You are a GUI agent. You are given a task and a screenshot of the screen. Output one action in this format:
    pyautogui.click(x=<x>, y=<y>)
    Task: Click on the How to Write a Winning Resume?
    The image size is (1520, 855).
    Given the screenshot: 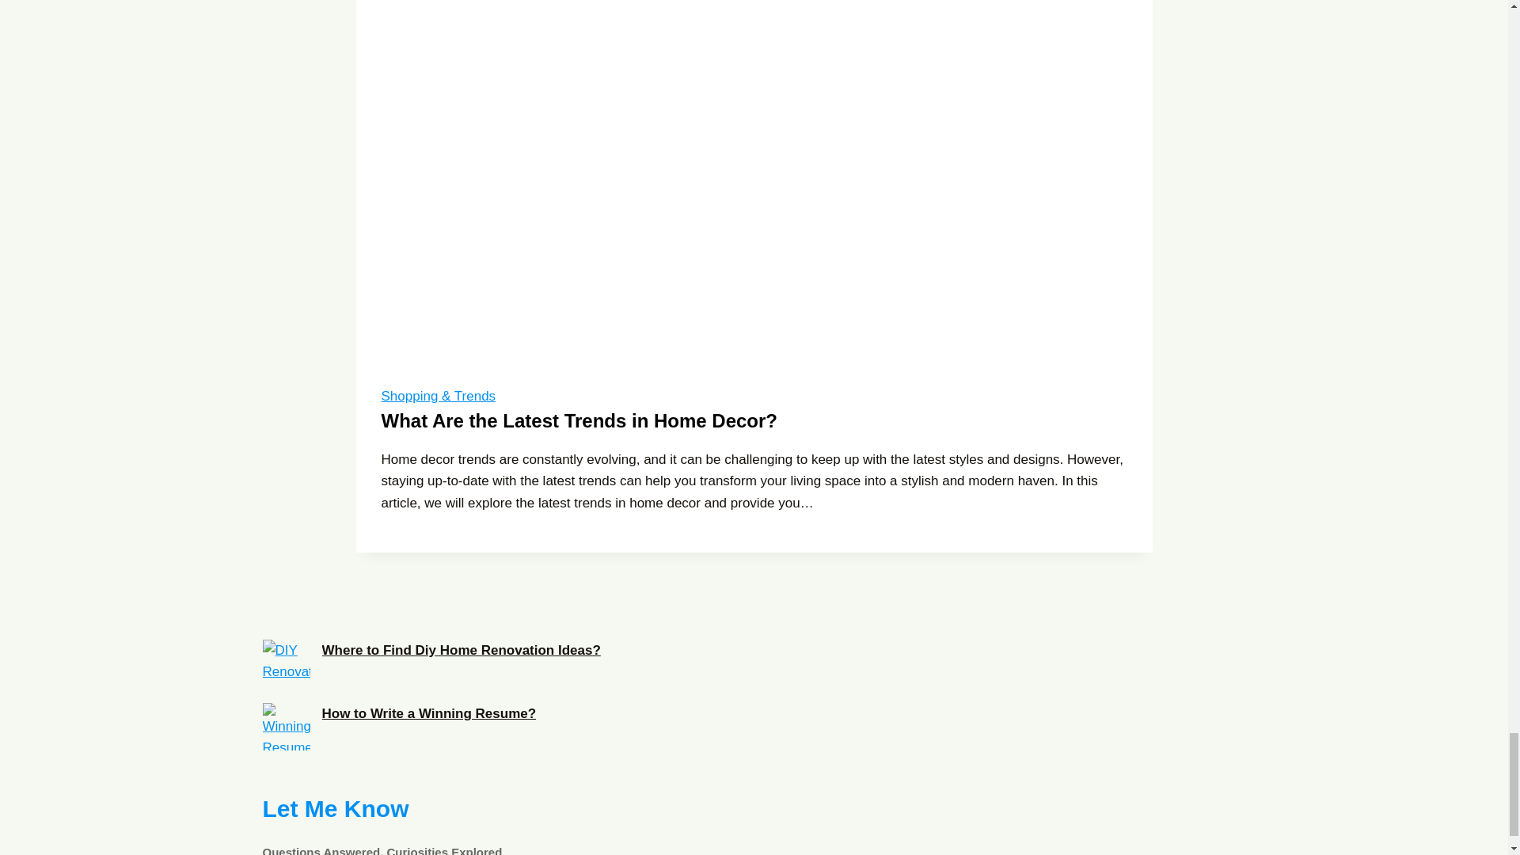 What is the action you would take?
    pyautogui.click(x=428, y=714)
    